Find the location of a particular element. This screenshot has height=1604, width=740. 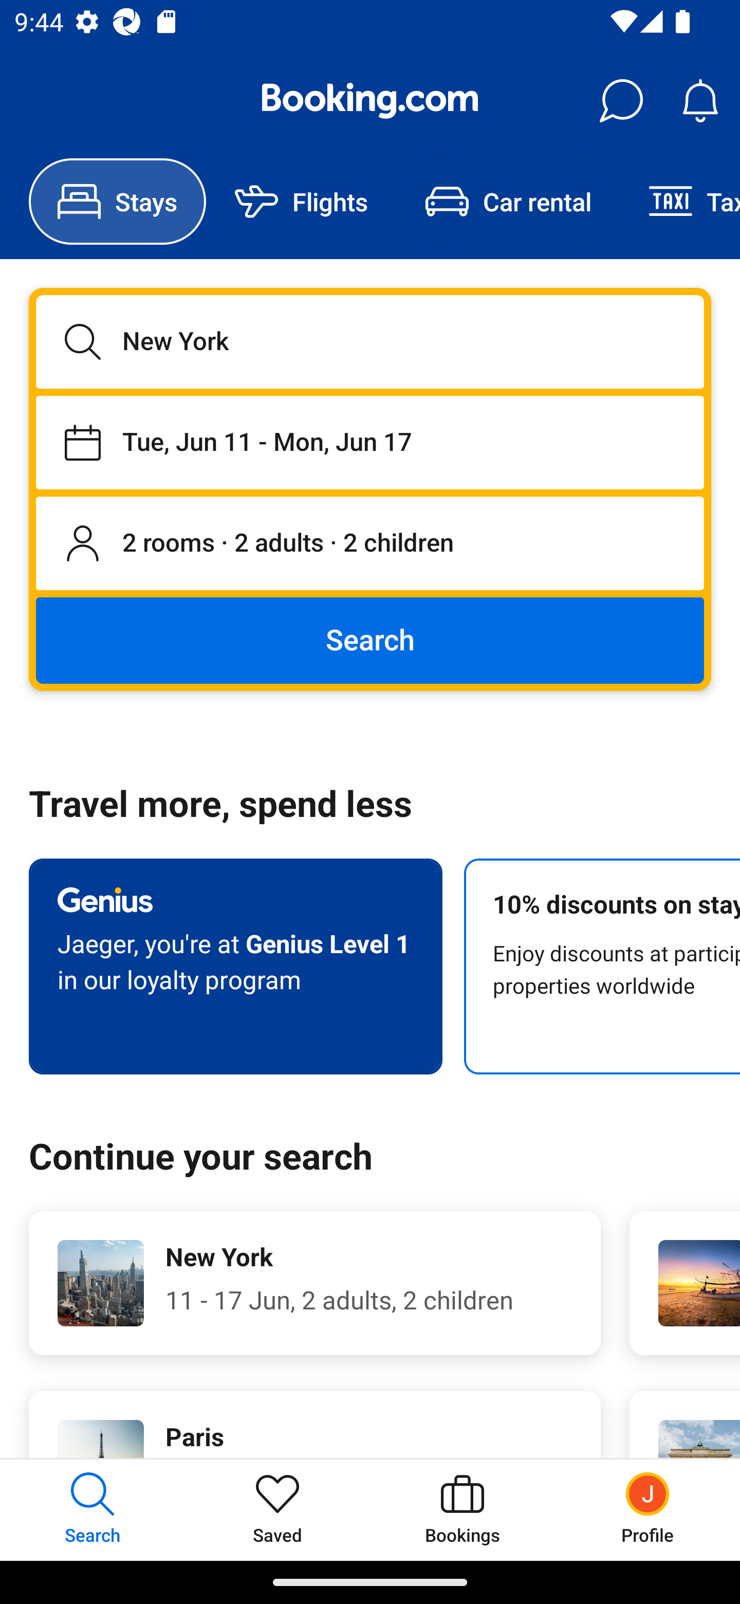

Search is located at coordinates (370, 640).